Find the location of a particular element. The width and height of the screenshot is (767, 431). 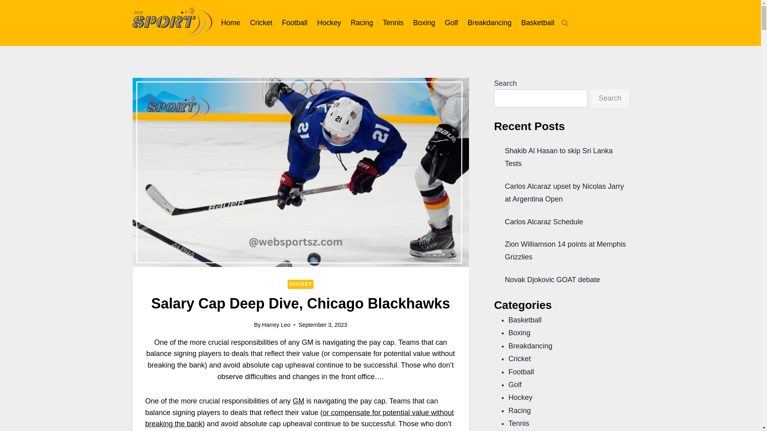

Golf is located at coordinates (451, 23).